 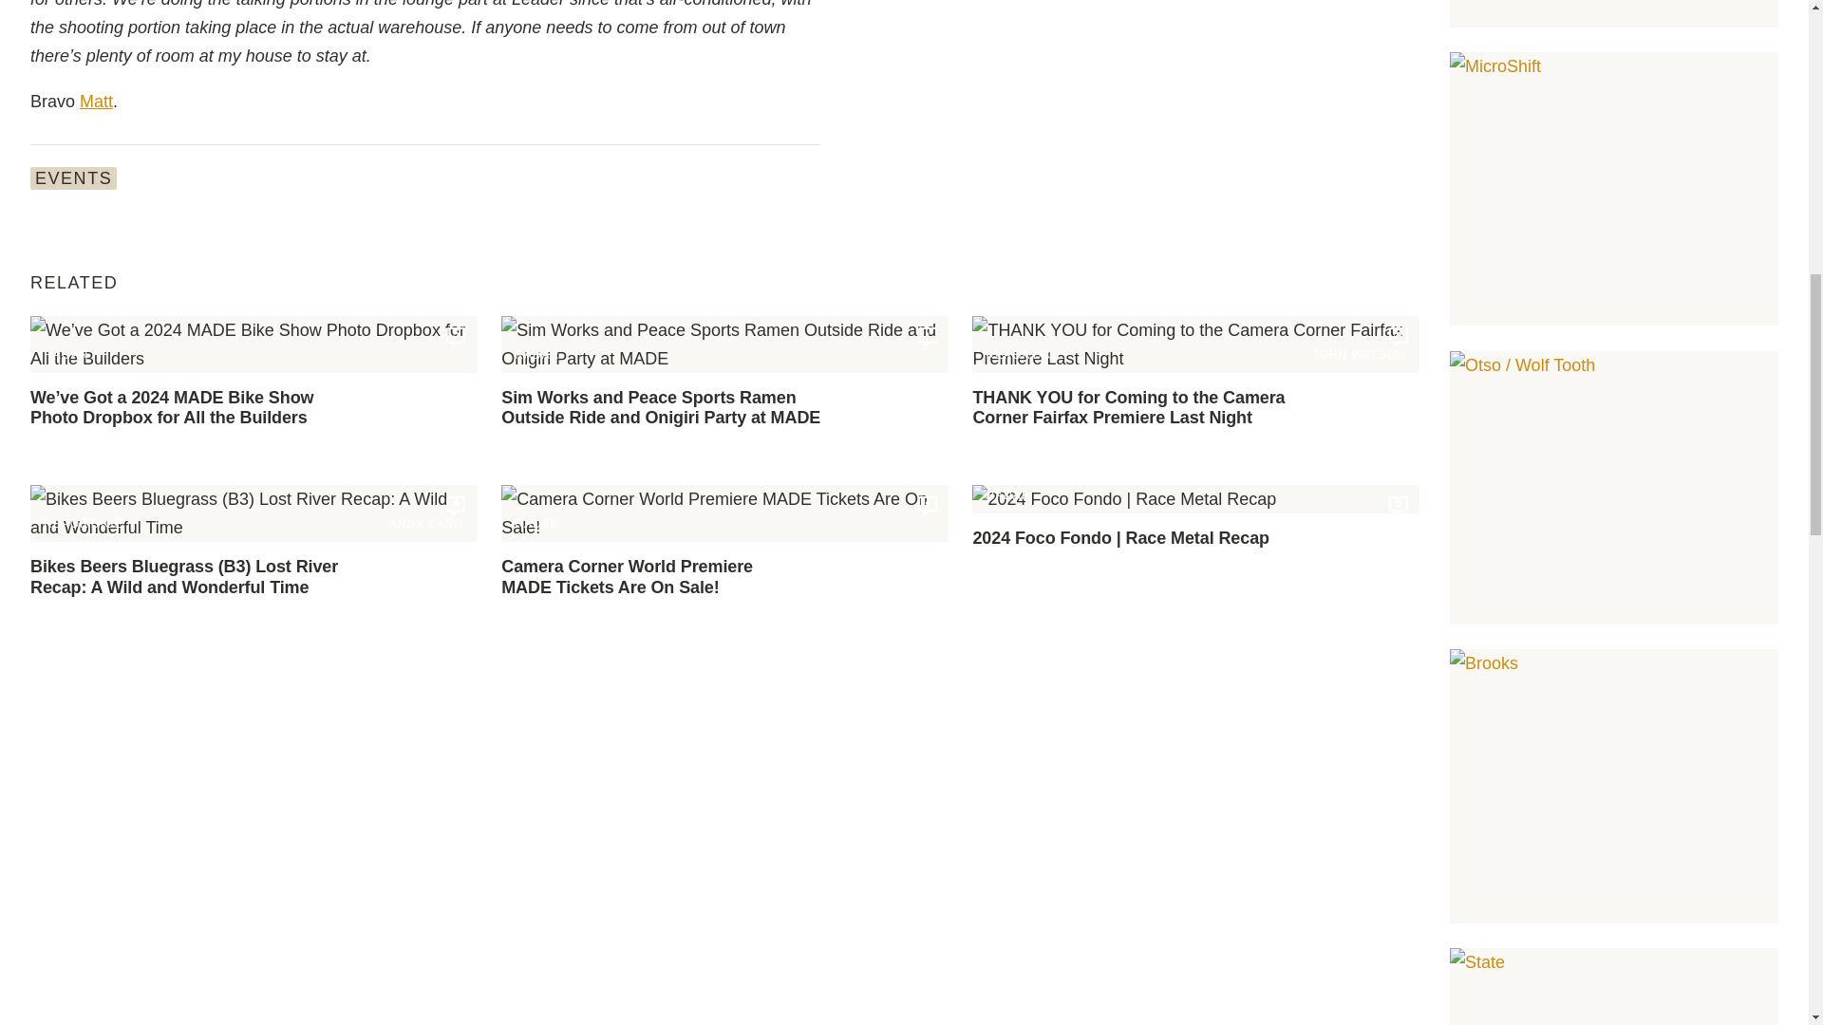 What do you see at coordinates (1614, 786) in the screenshot?
I see `Brooks` at bounding box center [1614, 786].